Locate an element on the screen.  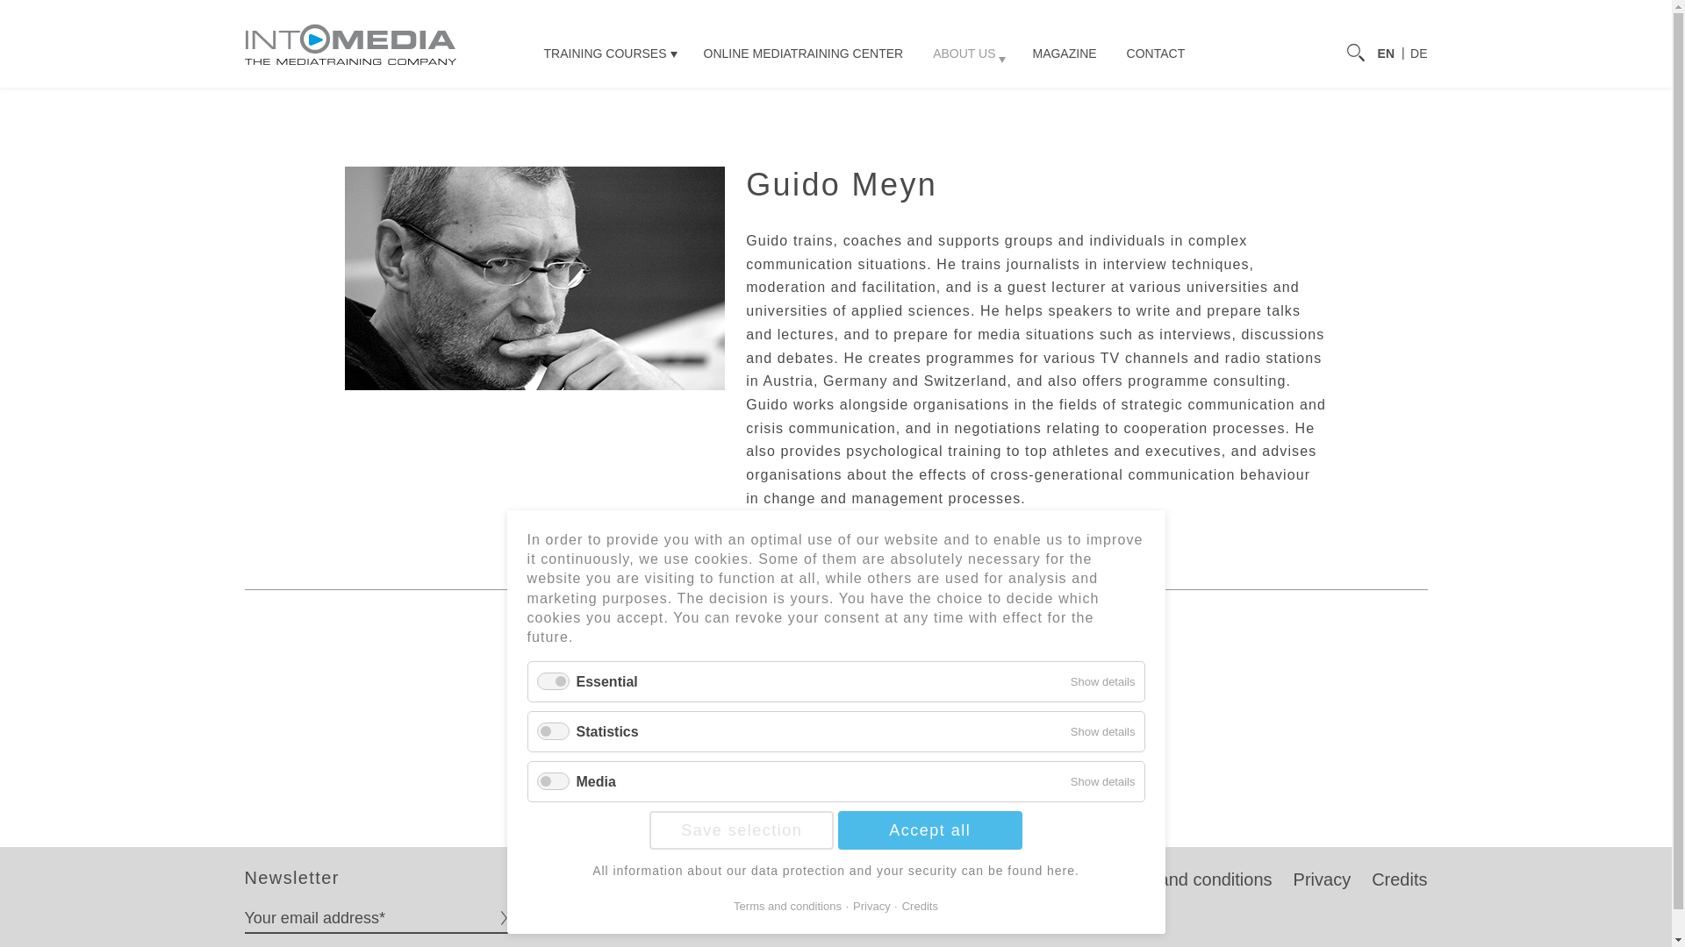
Privacy is located at coordinates (1322, 879).